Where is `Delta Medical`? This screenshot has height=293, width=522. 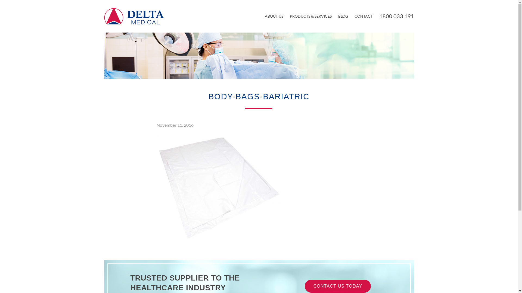 Delta Medical is located at coordinates (134, 16).